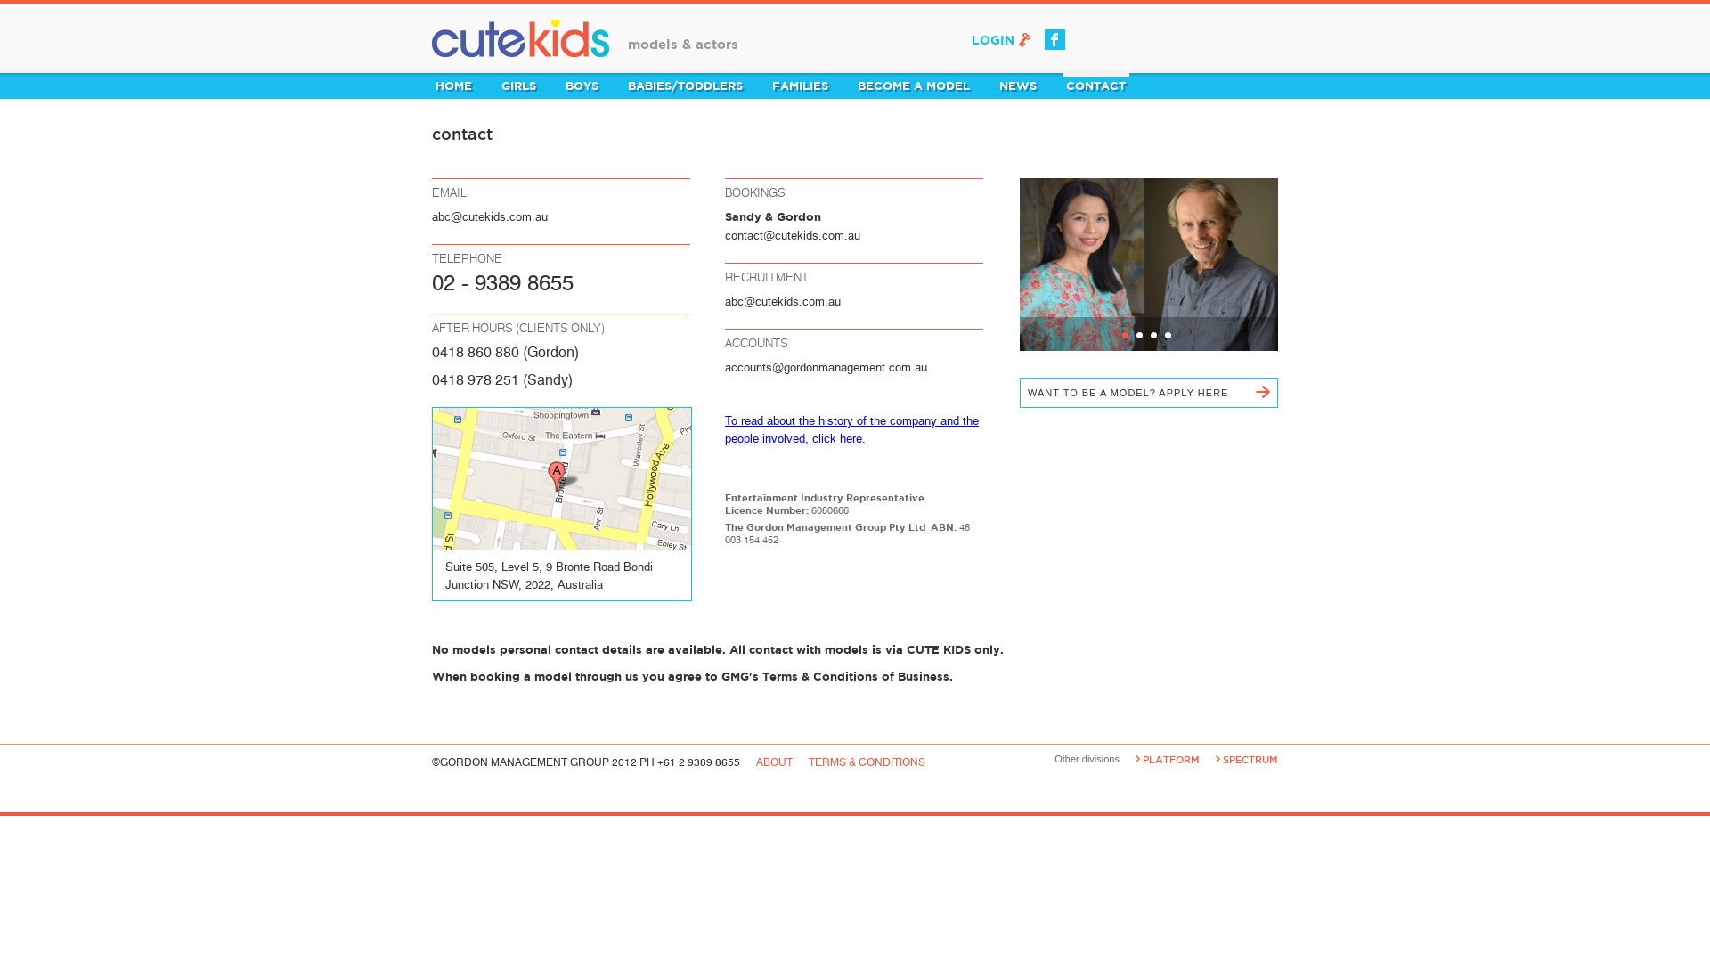  Describe the element at coordinates (763, 32) in the screenshot. I see `models & actors
Spectrum - Sydney Australia` at that location.